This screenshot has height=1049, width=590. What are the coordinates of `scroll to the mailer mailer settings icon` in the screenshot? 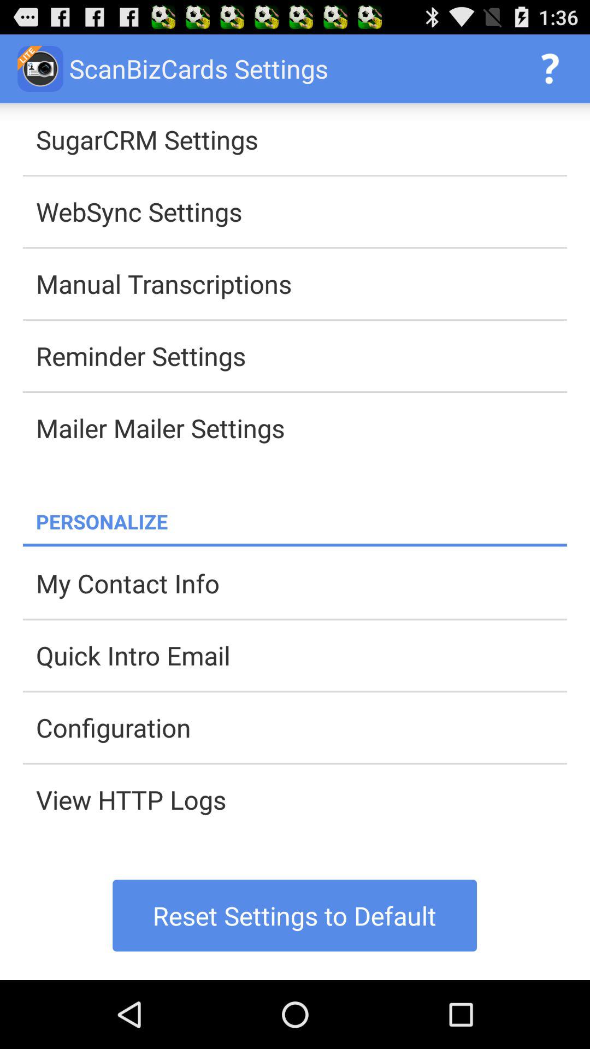 It's located at (302, 428).